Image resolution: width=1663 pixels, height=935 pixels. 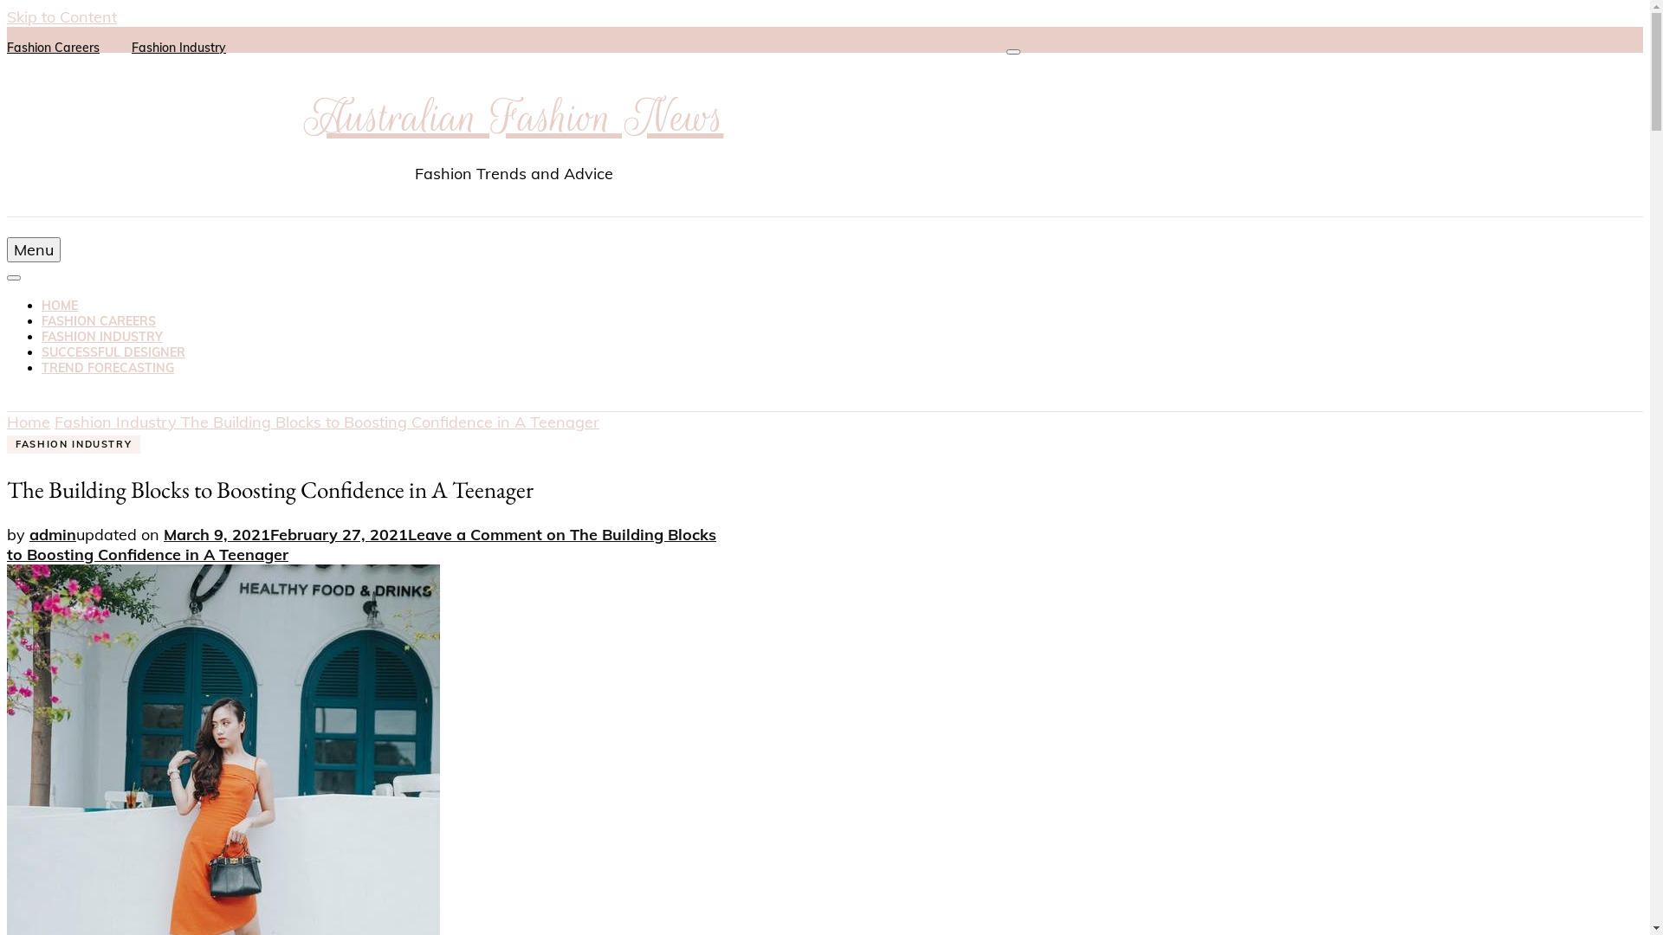 I want to click on Menu, so click(x=34, y=249).